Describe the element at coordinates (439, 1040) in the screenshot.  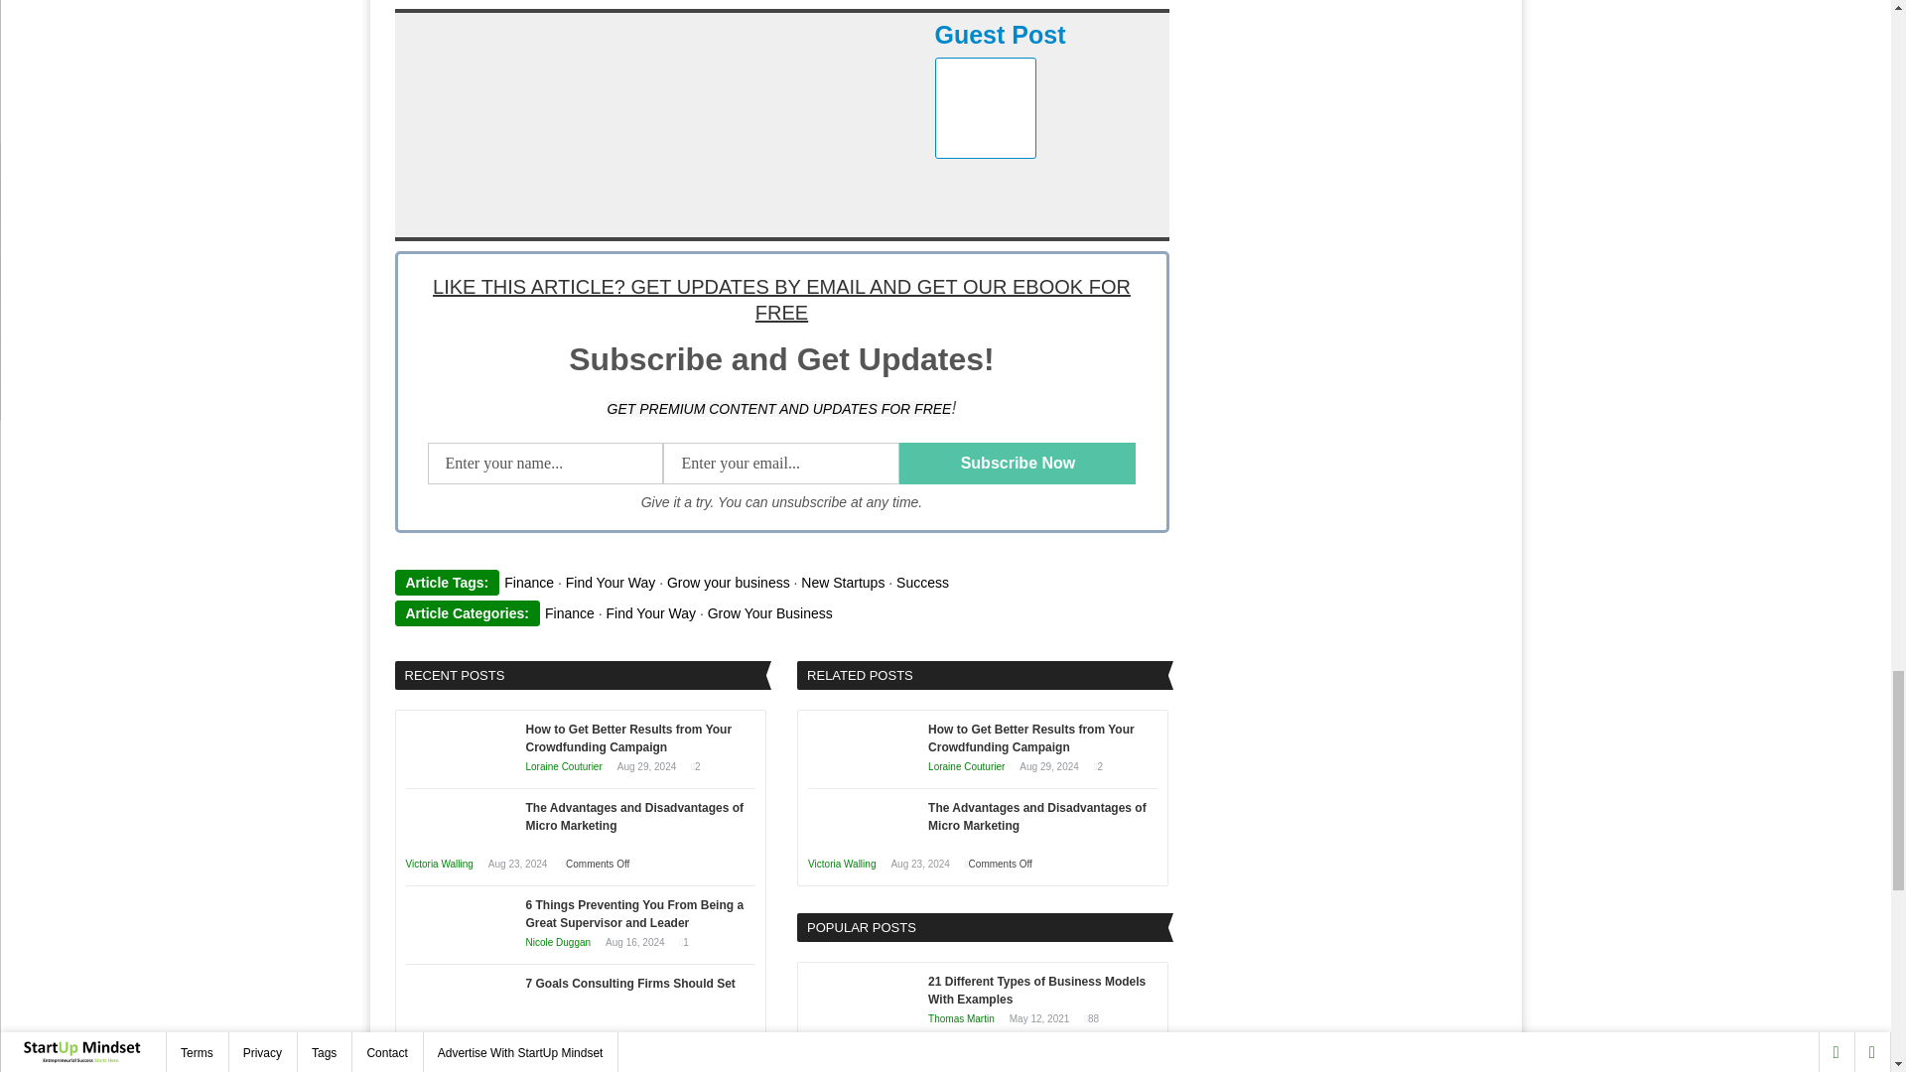
I see `Posts by Victoria Walling` at that location.